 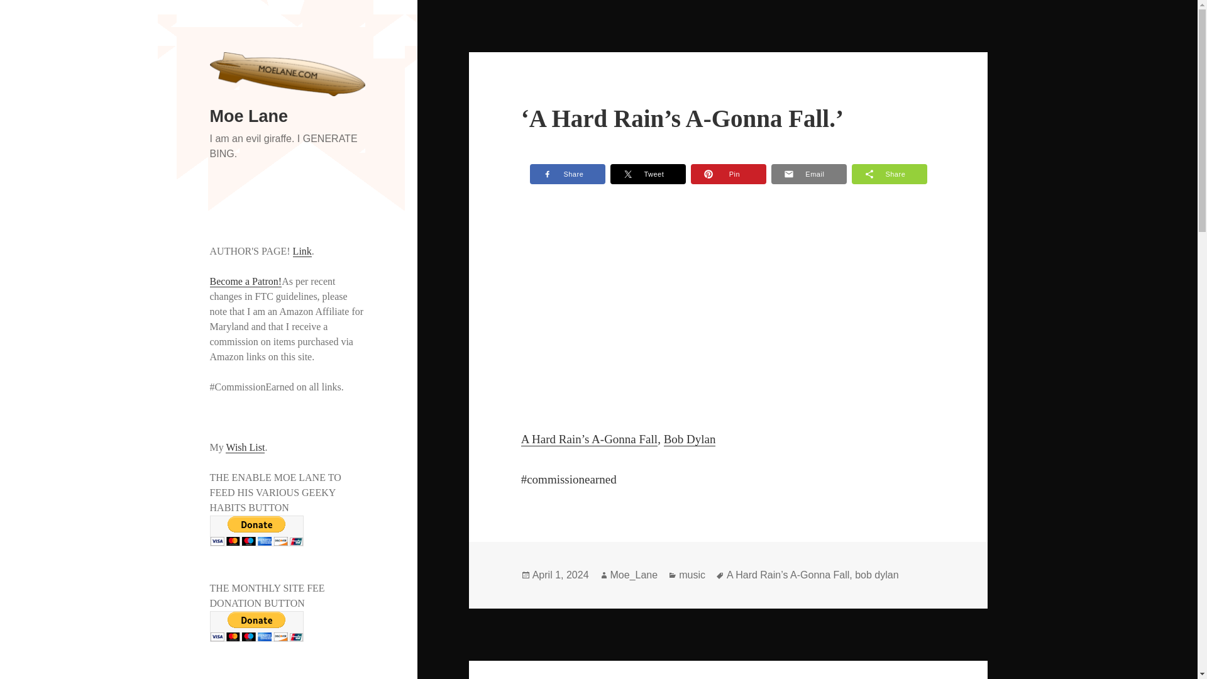 What do you see at coordinates (876, 575) in the screenshot?
I see `bob dylan` at bounding box center [876, 575].